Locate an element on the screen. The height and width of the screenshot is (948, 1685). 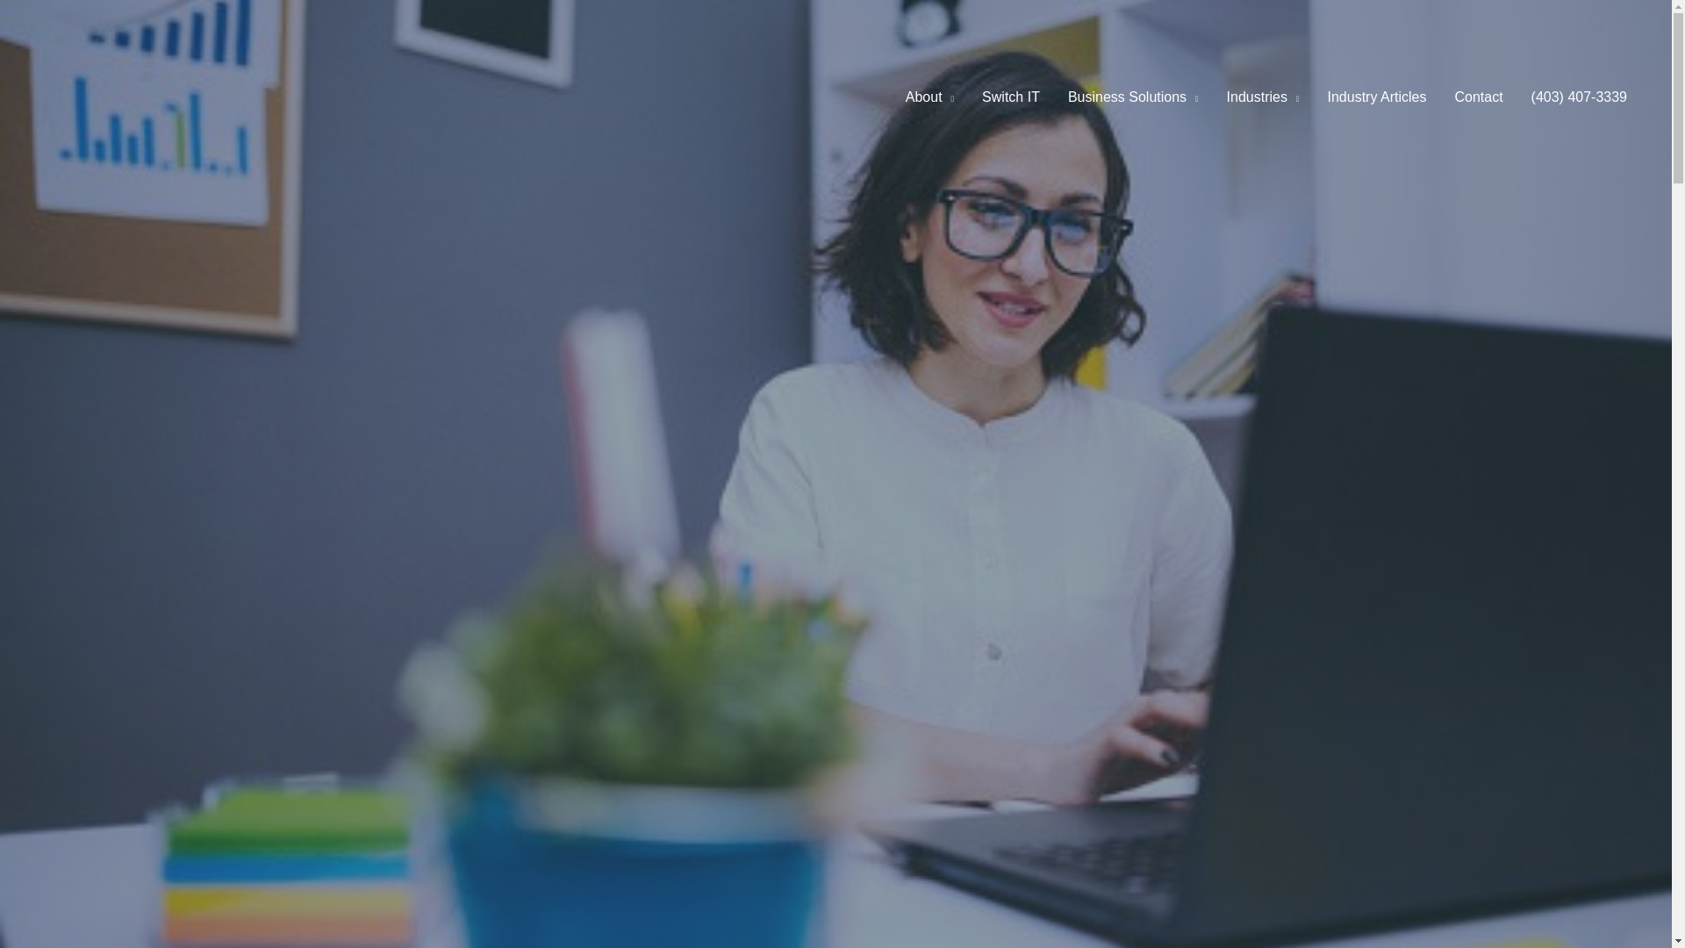
About is located at coordinates (929, 97).